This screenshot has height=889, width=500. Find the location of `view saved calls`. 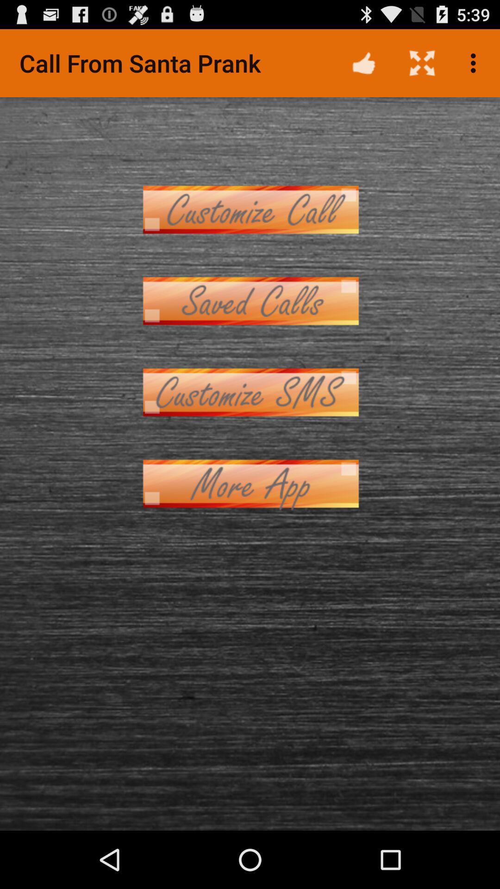

view saved calls is located at coordinates (250, 301).